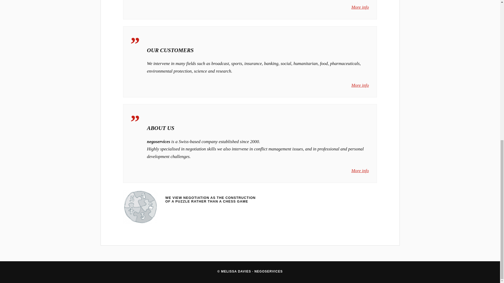  What do you see at coordinates (360, 85) in the screenshot?
I see `More info` at bounding box center [360, 85].